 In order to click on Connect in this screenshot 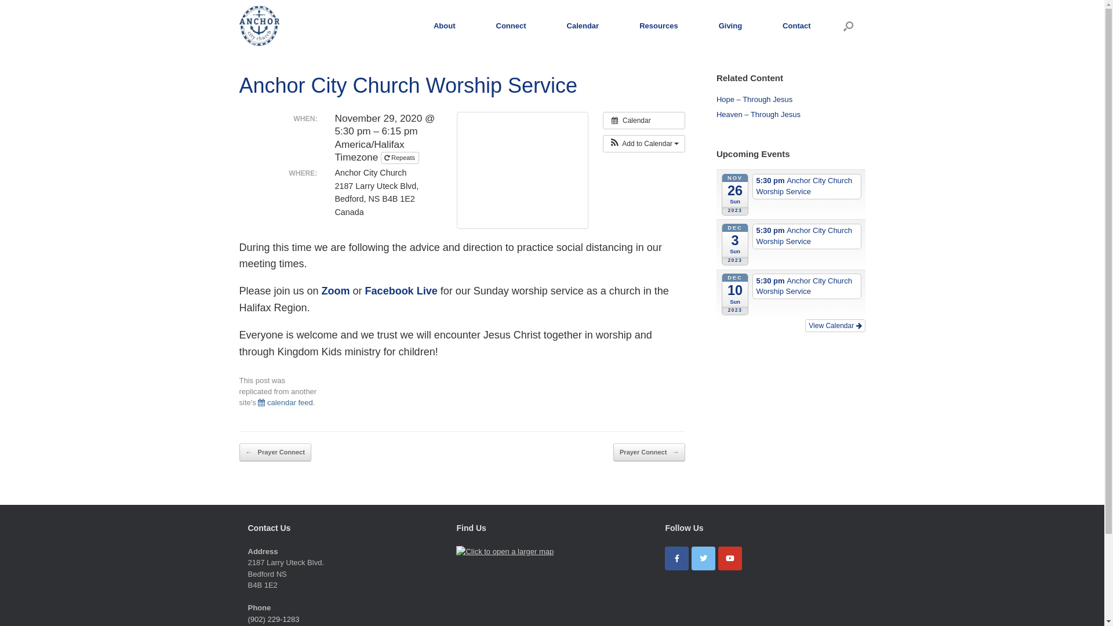, I will do `click(511, 26)`.